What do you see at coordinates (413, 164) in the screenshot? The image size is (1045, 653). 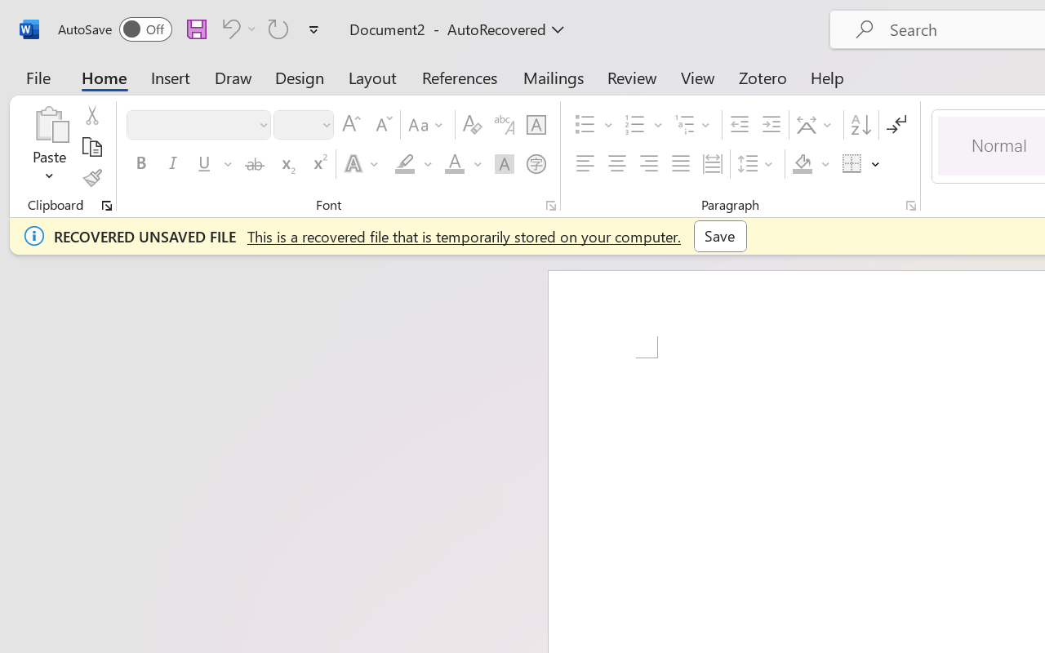 I see `Text Highlight Color` at bounding box center [413, 164].